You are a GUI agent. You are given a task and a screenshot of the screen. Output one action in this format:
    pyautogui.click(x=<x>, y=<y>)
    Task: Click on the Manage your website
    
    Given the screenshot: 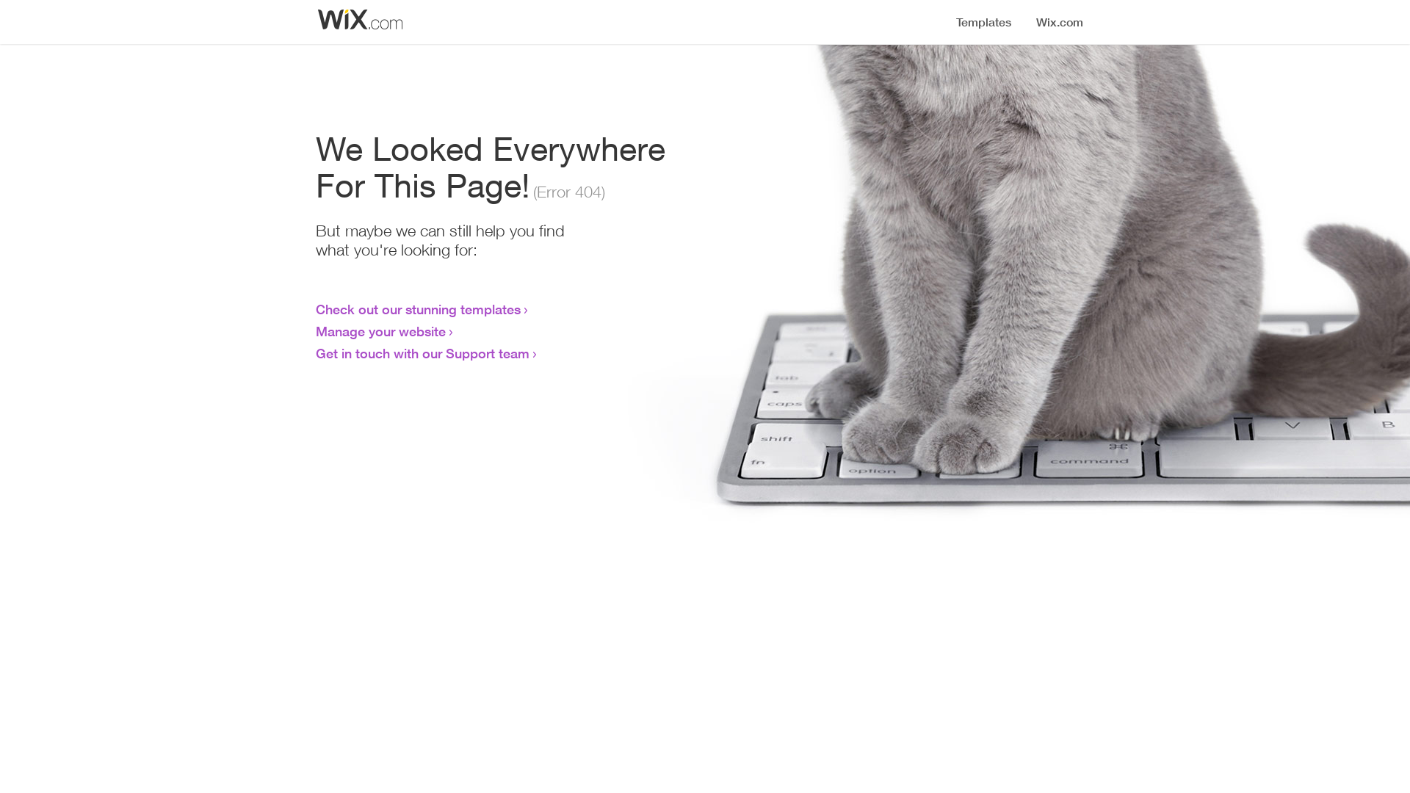 What is the action you would take?
    pyautogui.click(x=380, y=331)
    